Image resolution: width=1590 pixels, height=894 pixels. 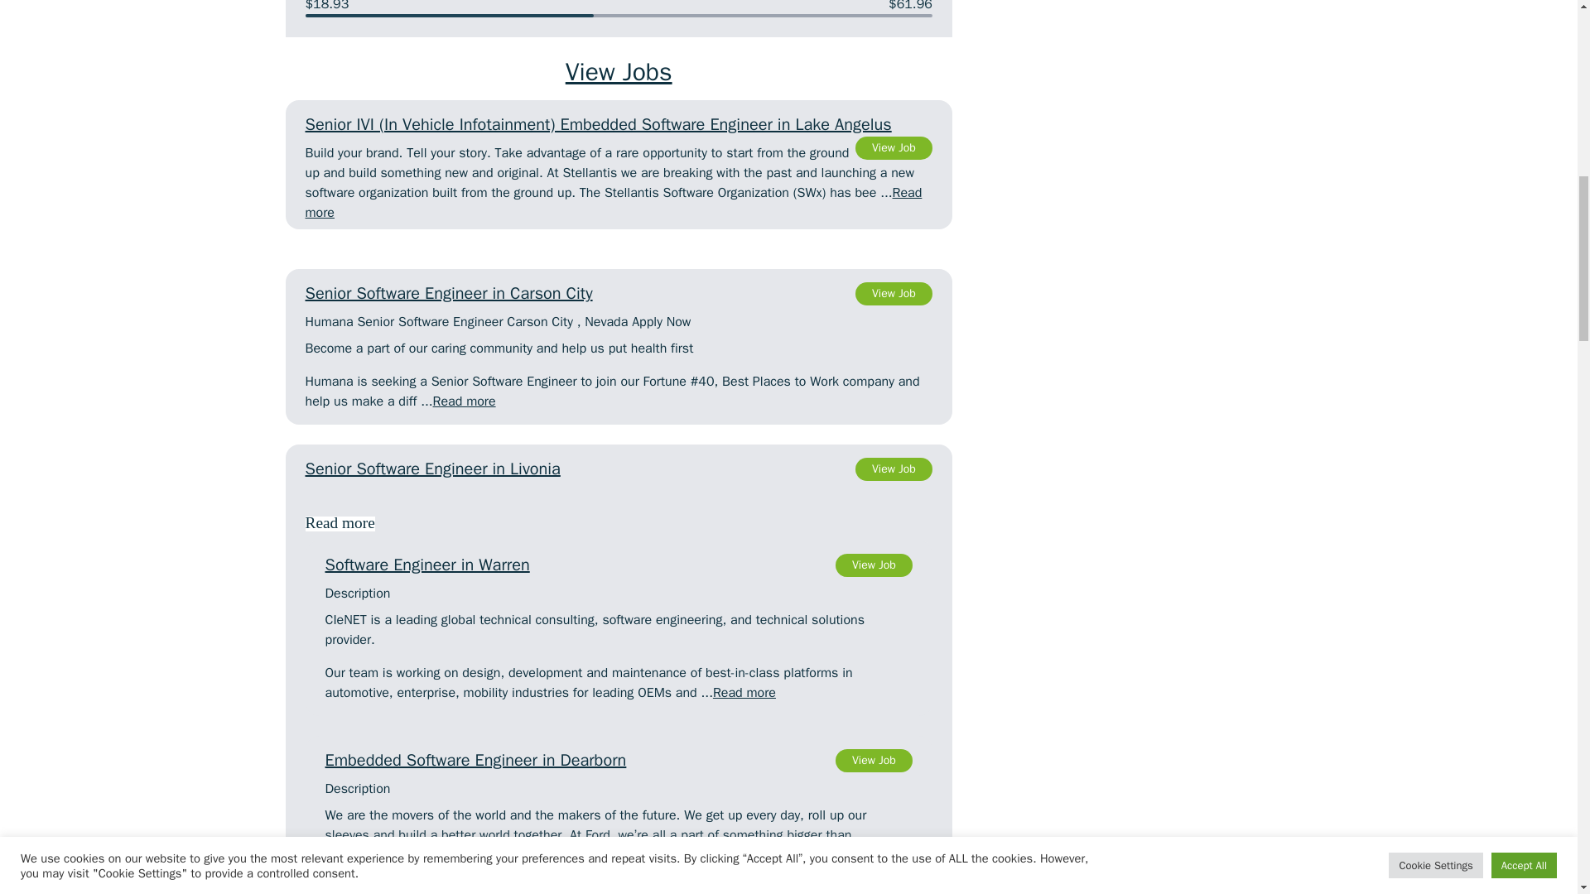 What do you see at coordinates (893, 148) in the screenshot?
I see `Read more` at bounding box center [893, 148].